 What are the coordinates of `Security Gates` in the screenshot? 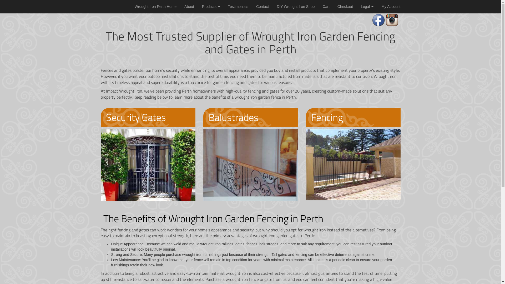 It's located at (136, 117).